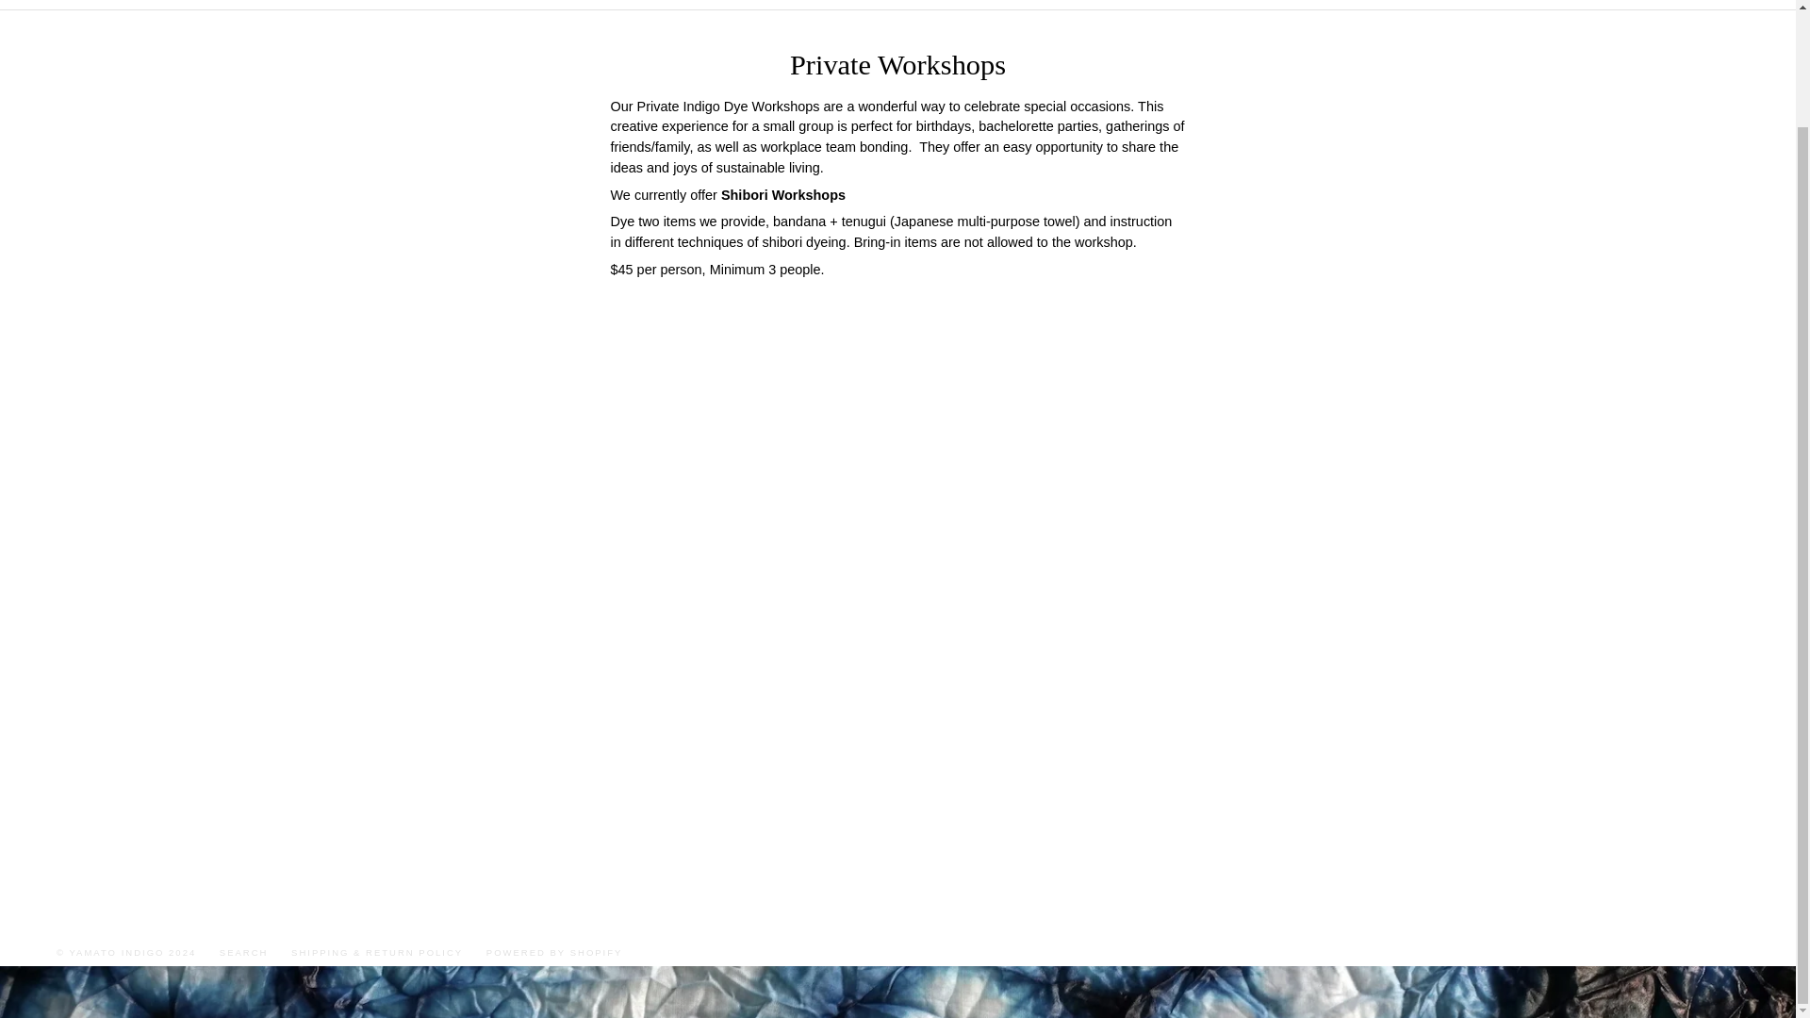  Describe the element at coordinates (782, 4) in the screenshot. I see `WORKSHOPS` at that location.